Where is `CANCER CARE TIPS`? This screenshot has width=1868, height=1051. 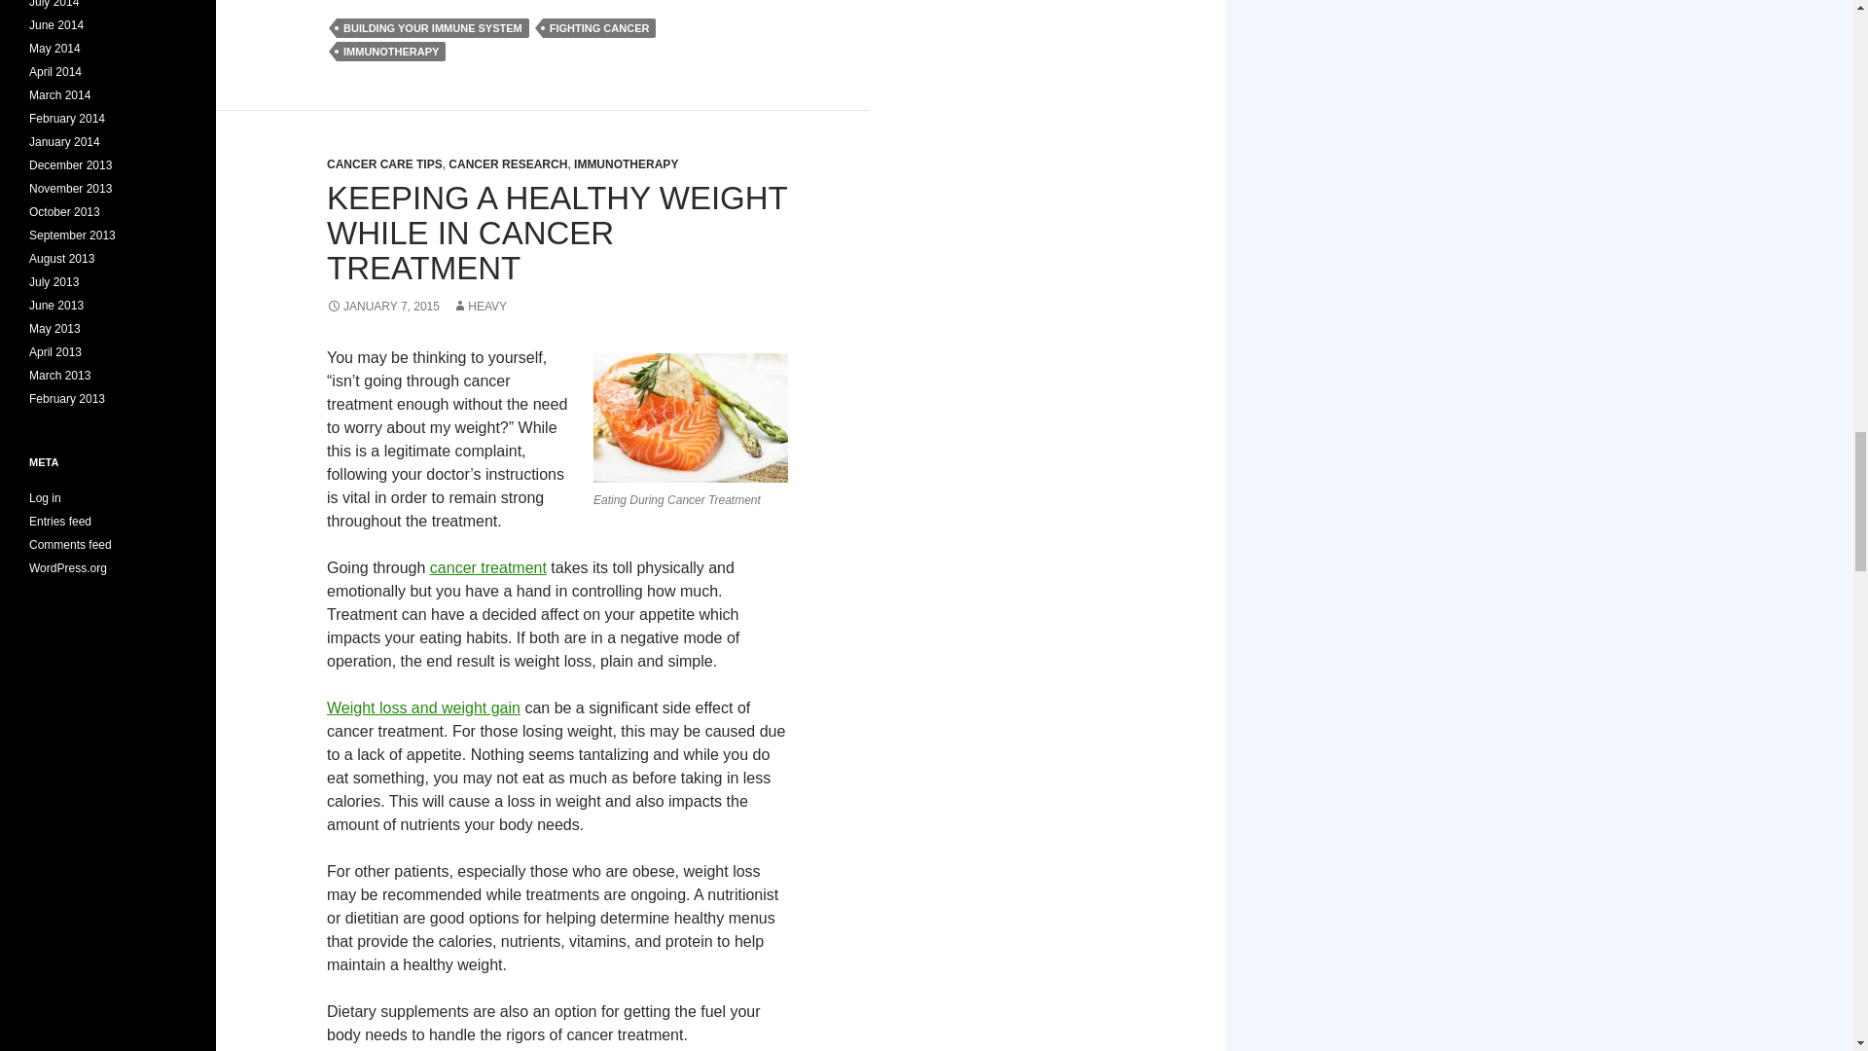 CANCER CARE TIPS is located at coordinates (385, 164).